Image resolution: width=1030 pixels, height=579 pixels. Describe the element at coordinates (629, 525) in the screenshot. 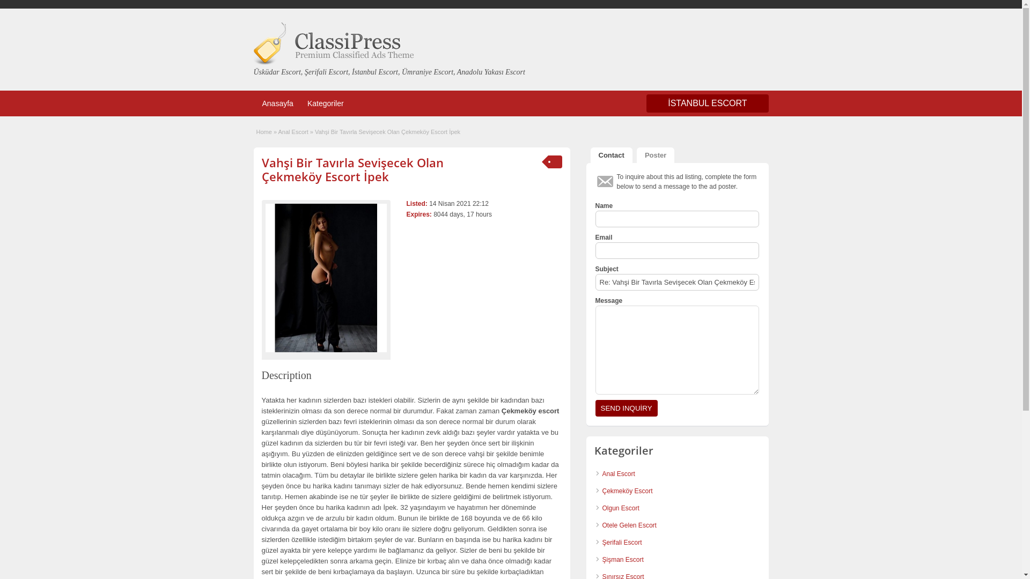

I see `Otele Gelen Escort` at that location.